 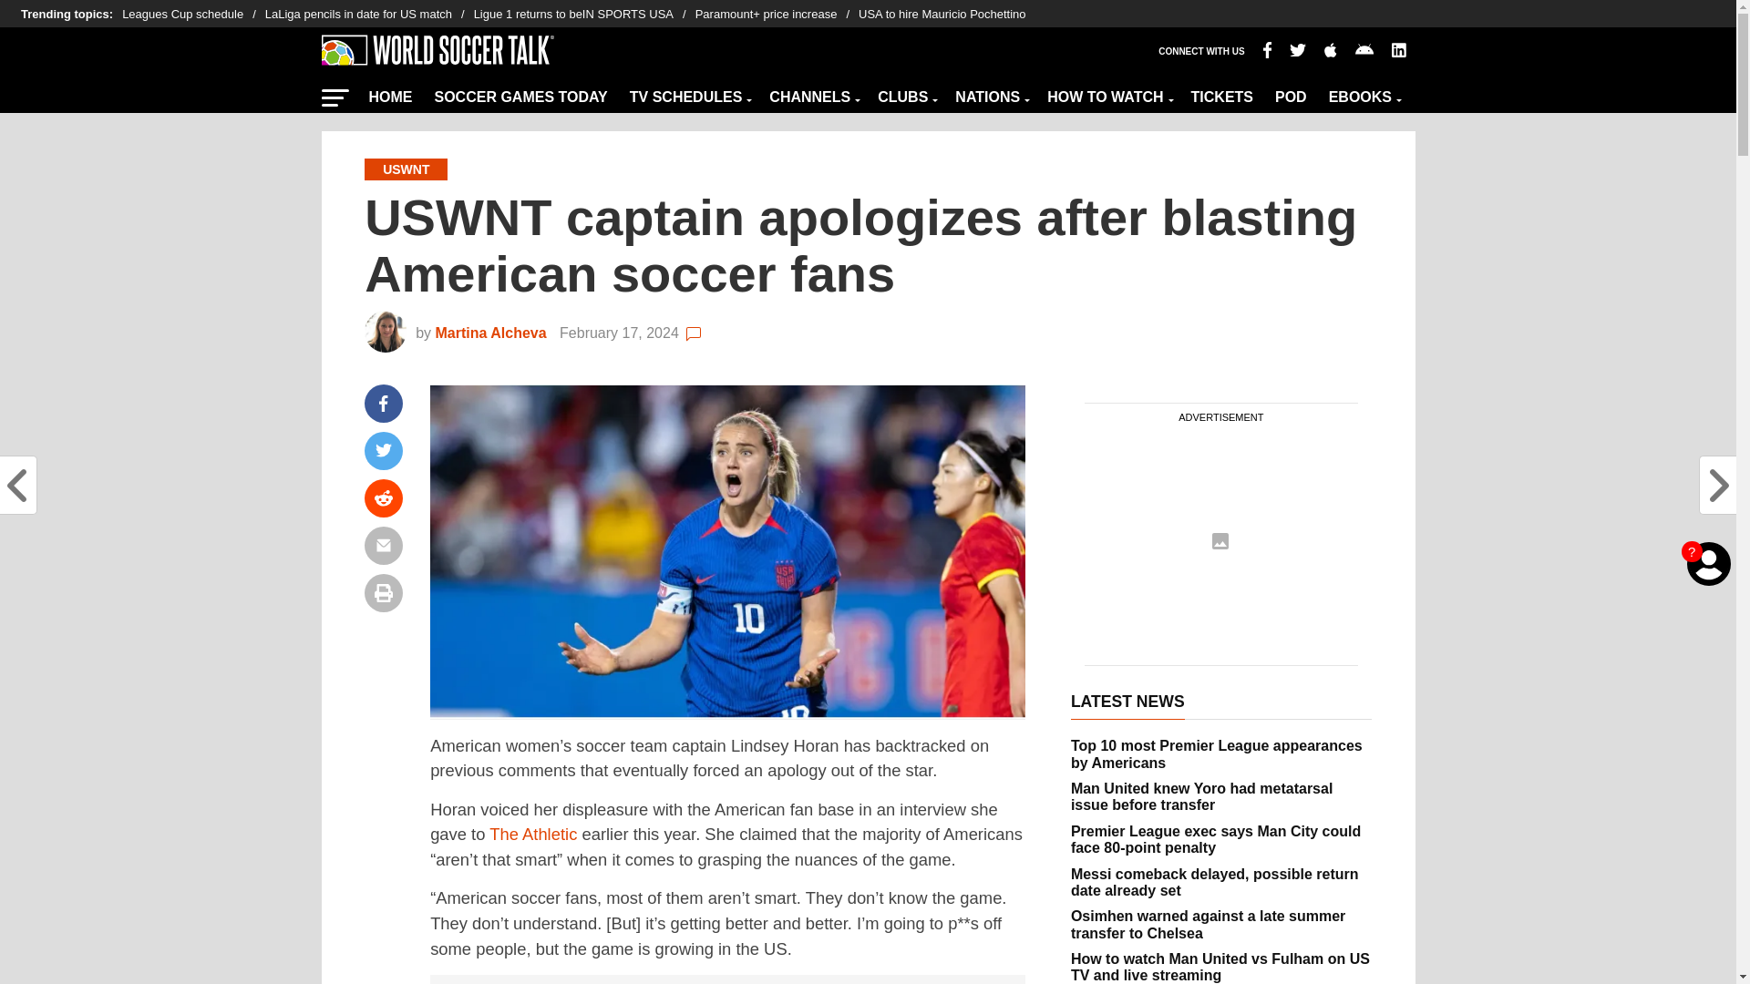 I want to click on The Athletic, so click(x=533, y=834).